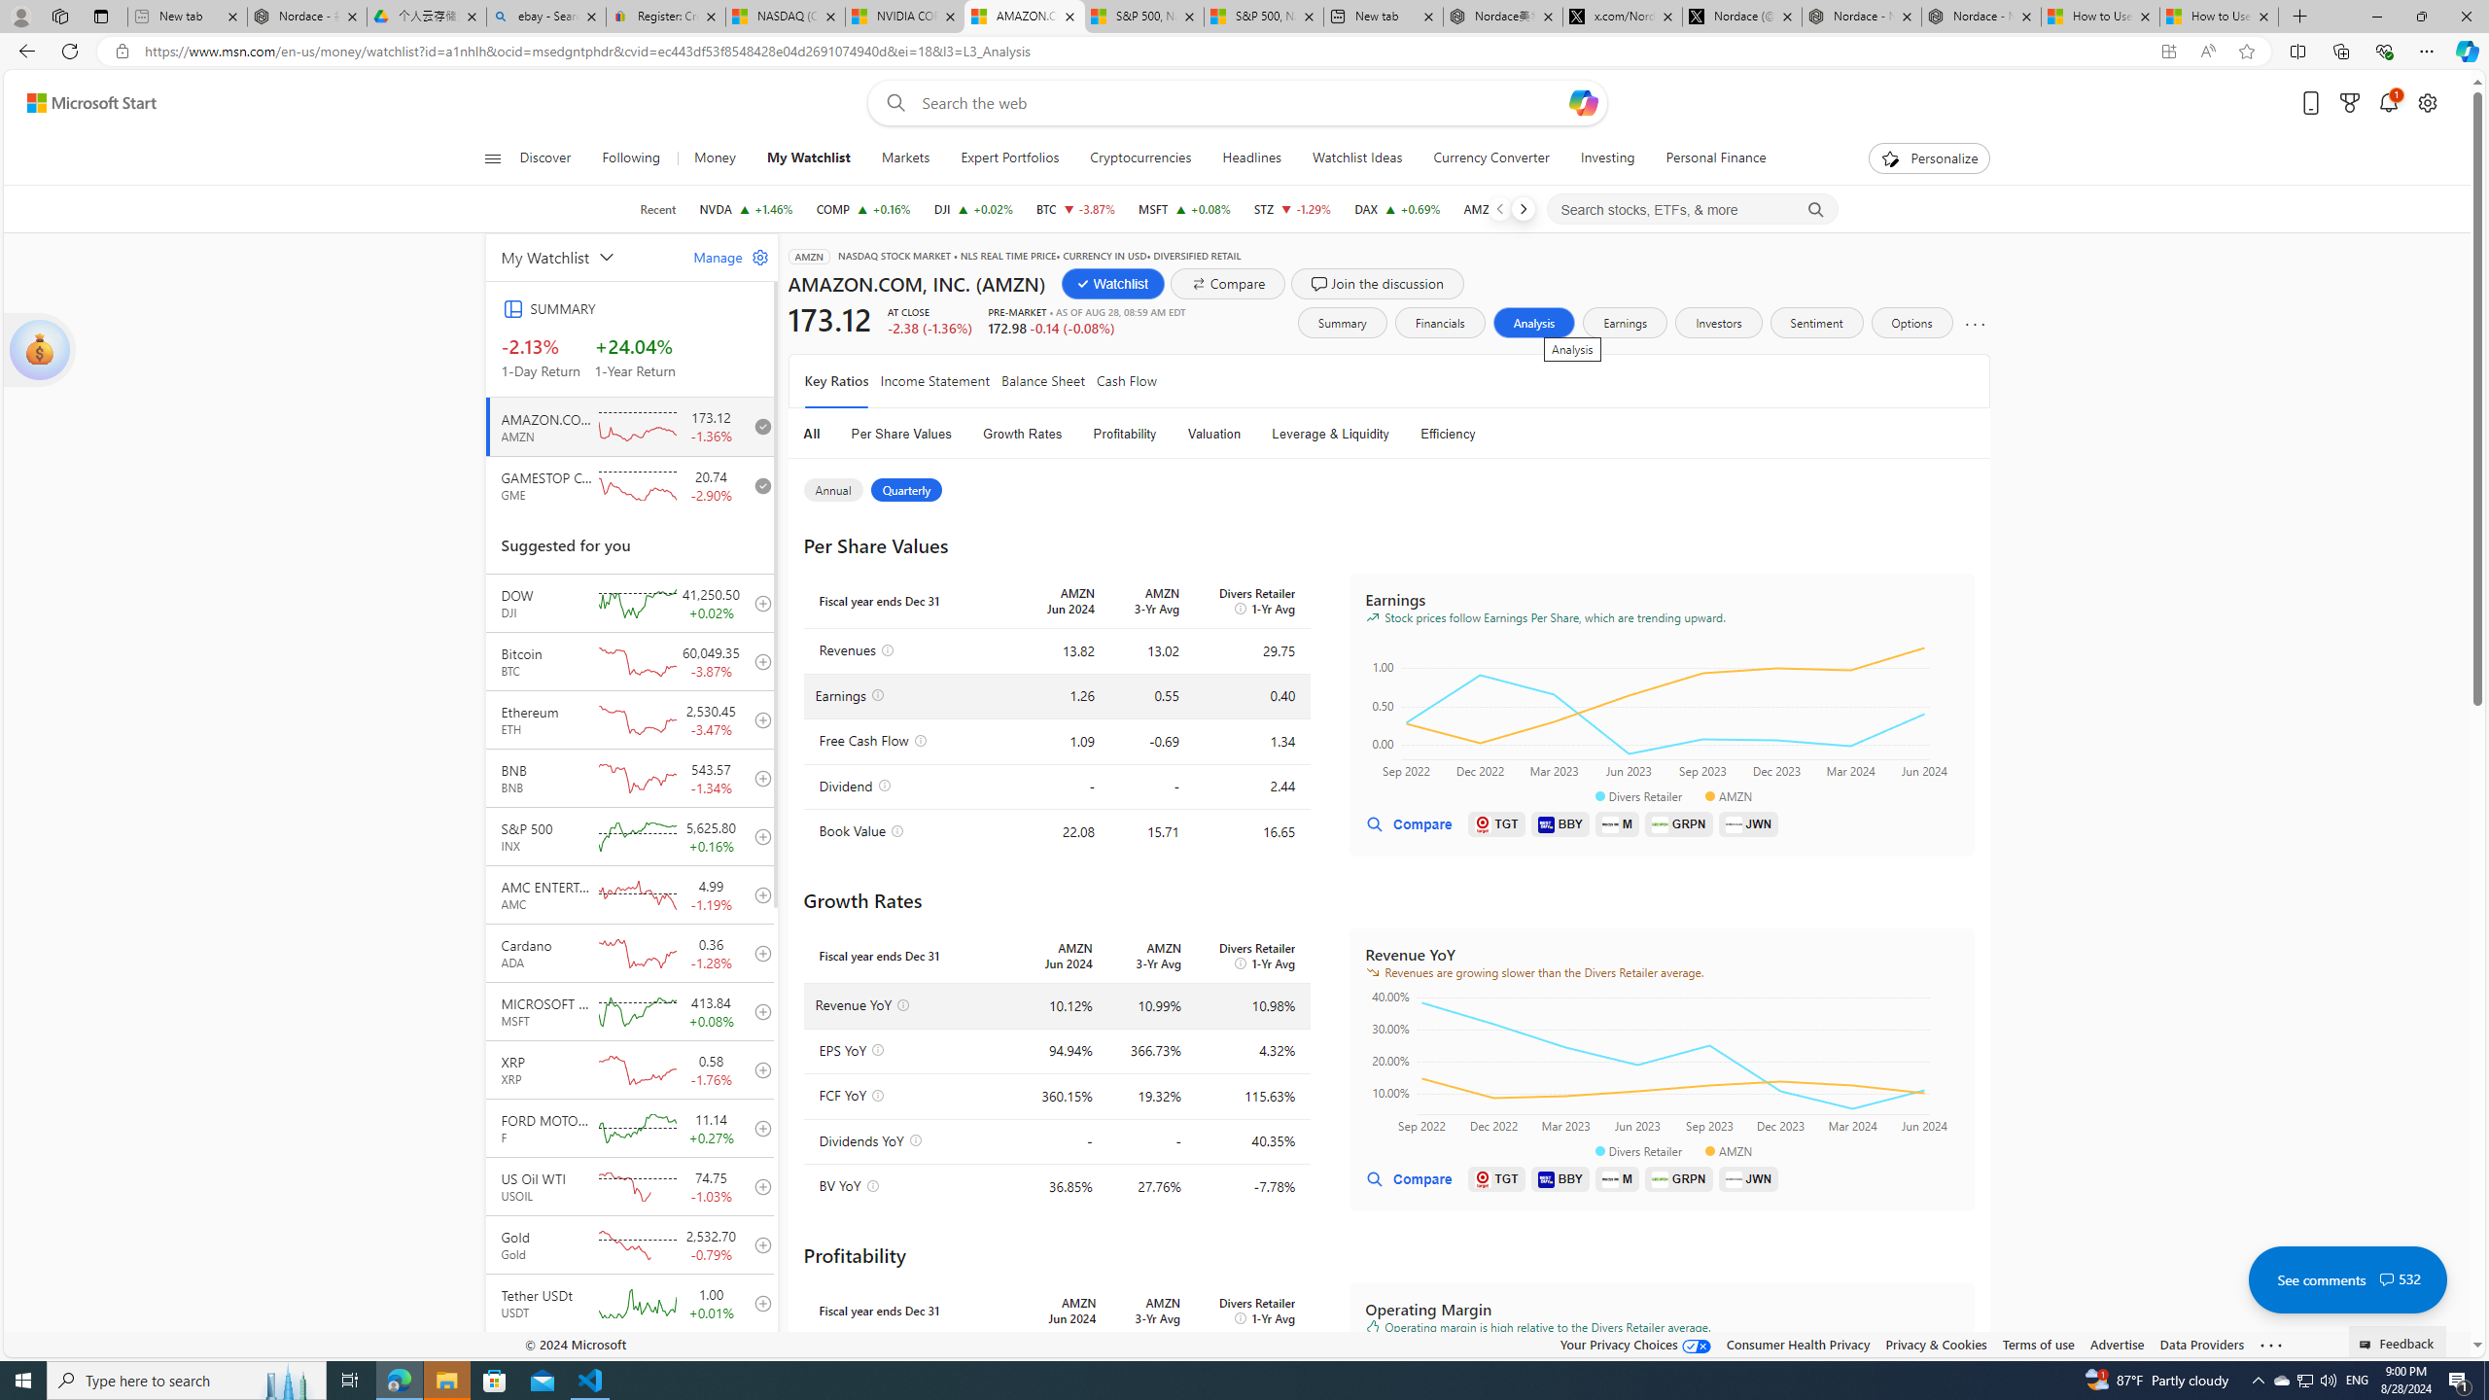  Describe the element at coordinates (2347, 1279) in the screenshot. I see `See comments 532` at that location.